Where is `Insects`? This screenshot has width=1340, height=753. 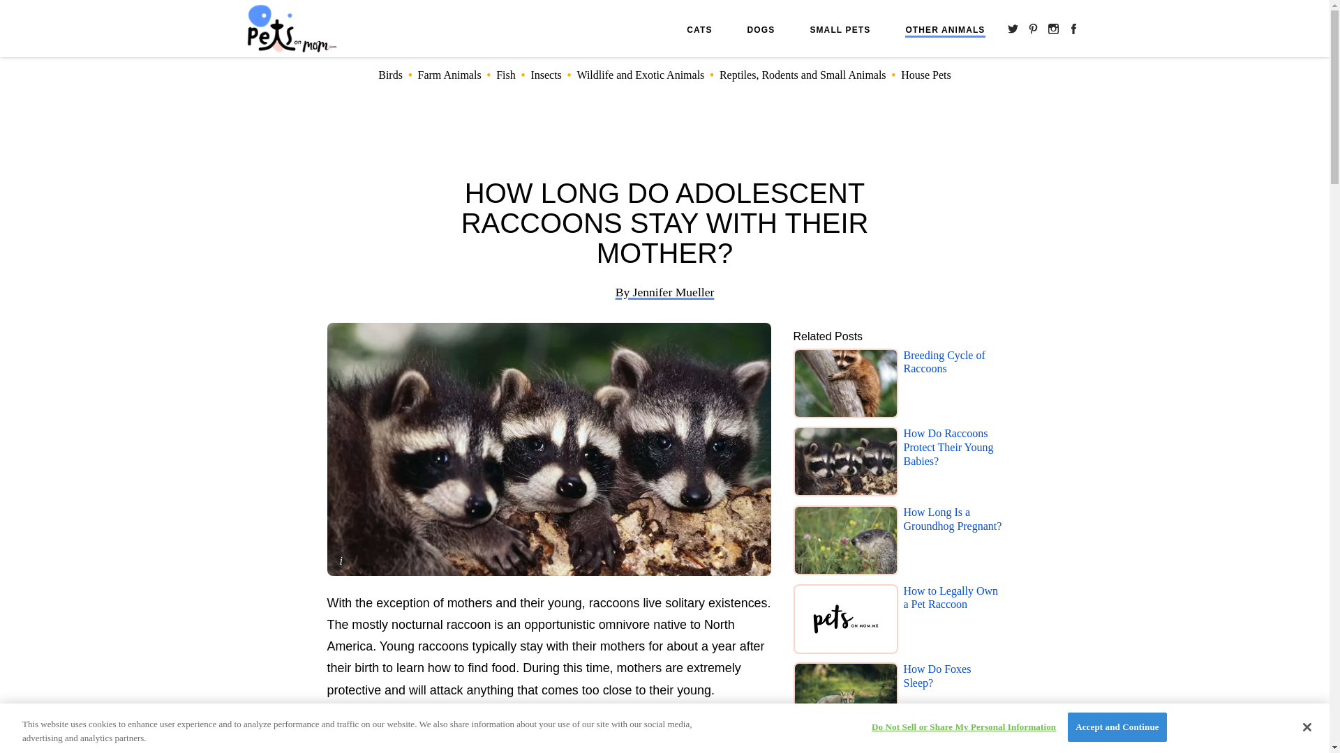
Insects is located at coordinates (546, 75).